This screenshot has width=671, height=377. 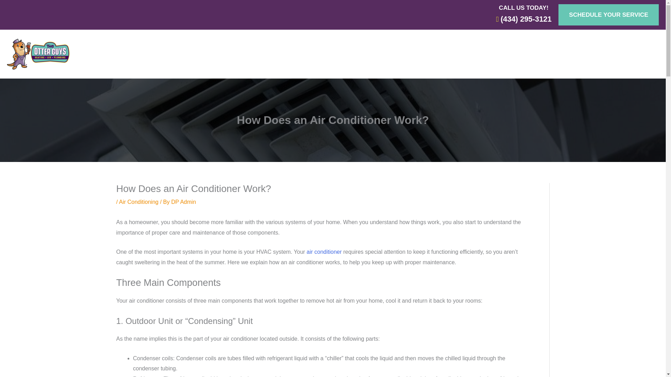 What do you see at coordinates (175, 54) in the screenshot?
I see `HOME` at bounding box center [175, 54].